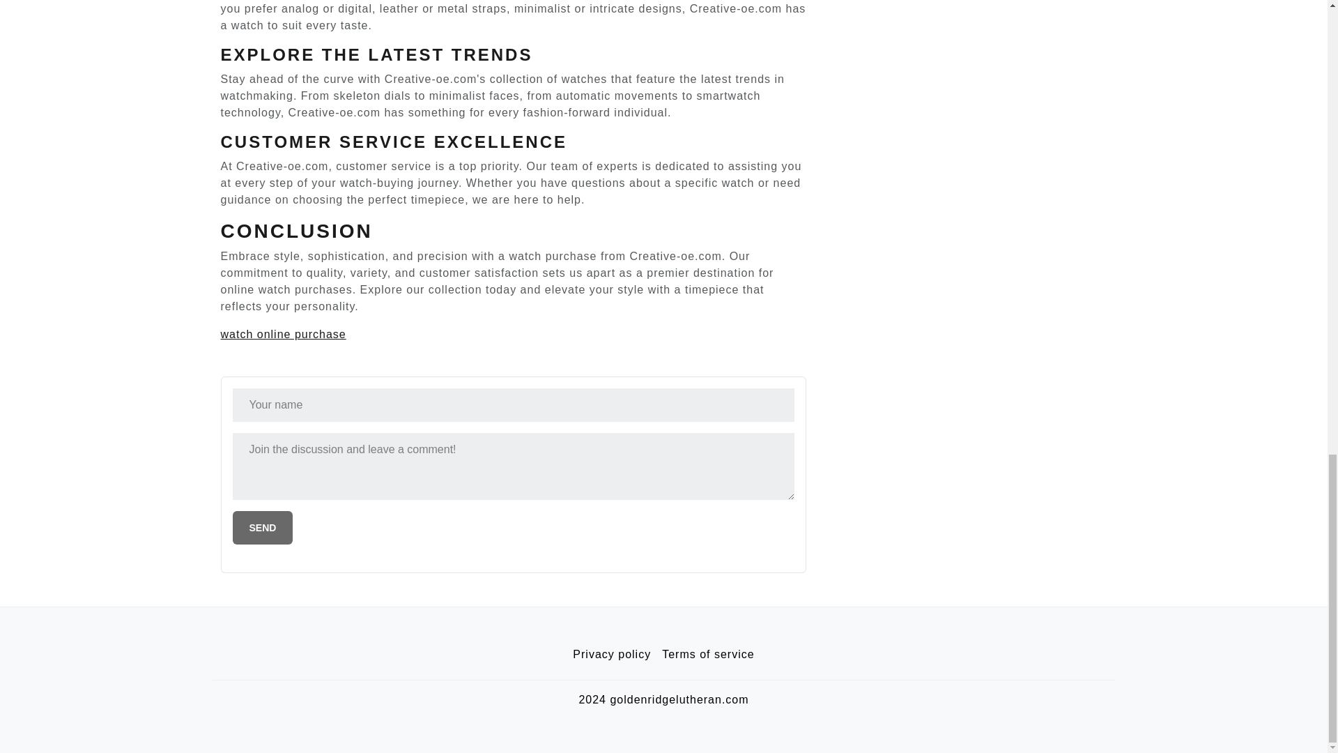  I want to click on watch online purchase, so click(283, 334).